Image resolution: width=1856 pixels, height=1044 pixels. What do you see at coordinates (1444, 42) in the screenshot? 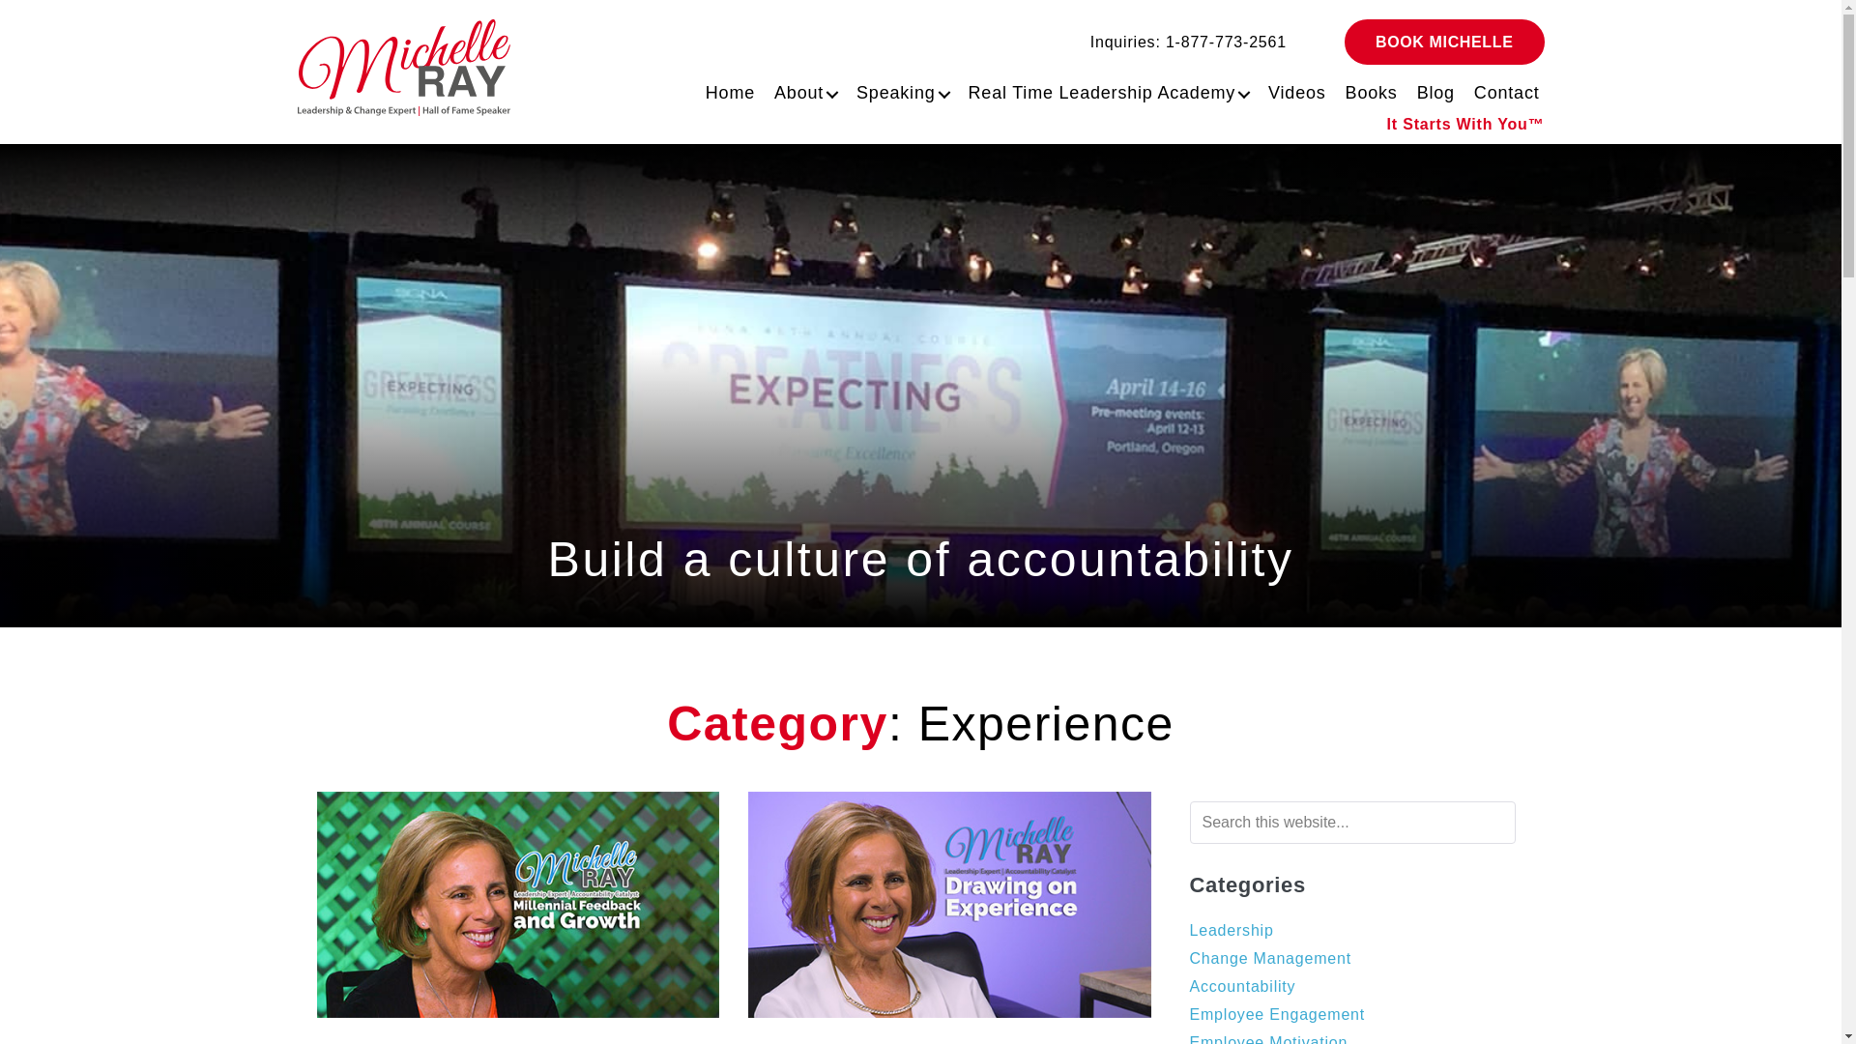
I see `BOOK MICHELLE` at bounding box center [1444, 42].